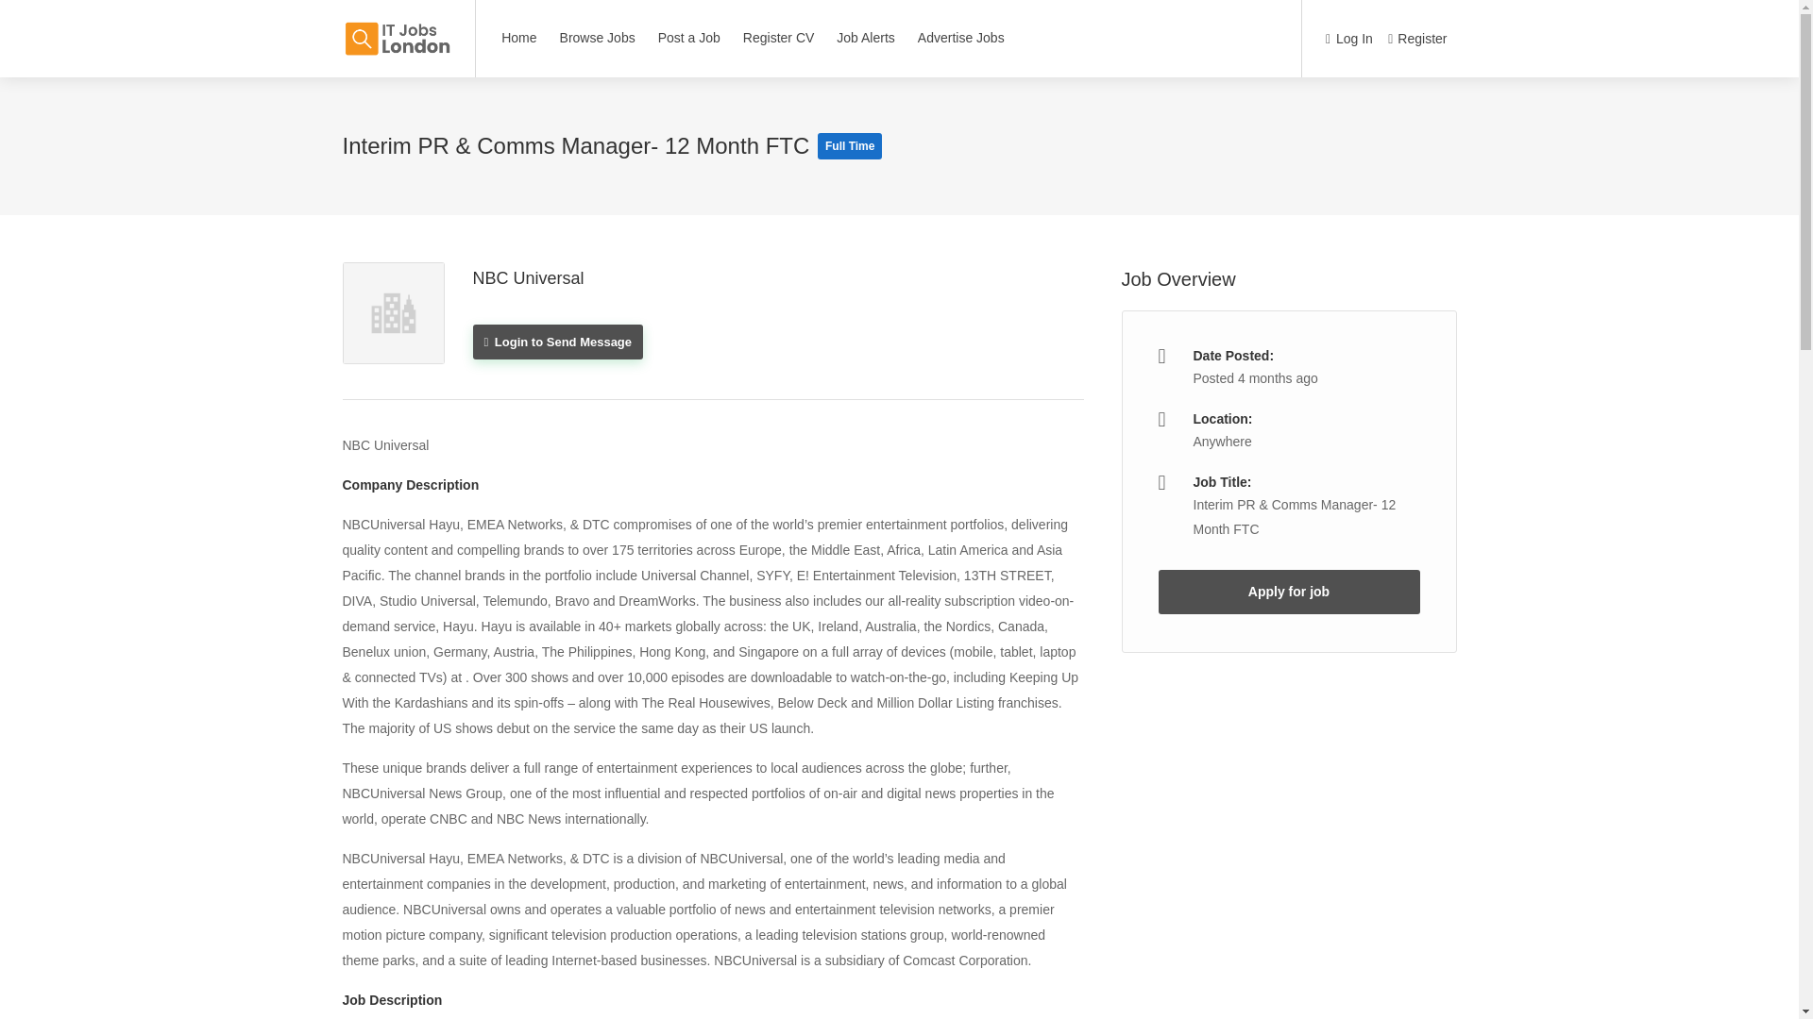 Image resolution: width=1813 pixels, height=1019 pixels. What do you see at coordinates (597, 38) in the screenshot?
I see `Browse Jobs` at bounding box center [597, 38].